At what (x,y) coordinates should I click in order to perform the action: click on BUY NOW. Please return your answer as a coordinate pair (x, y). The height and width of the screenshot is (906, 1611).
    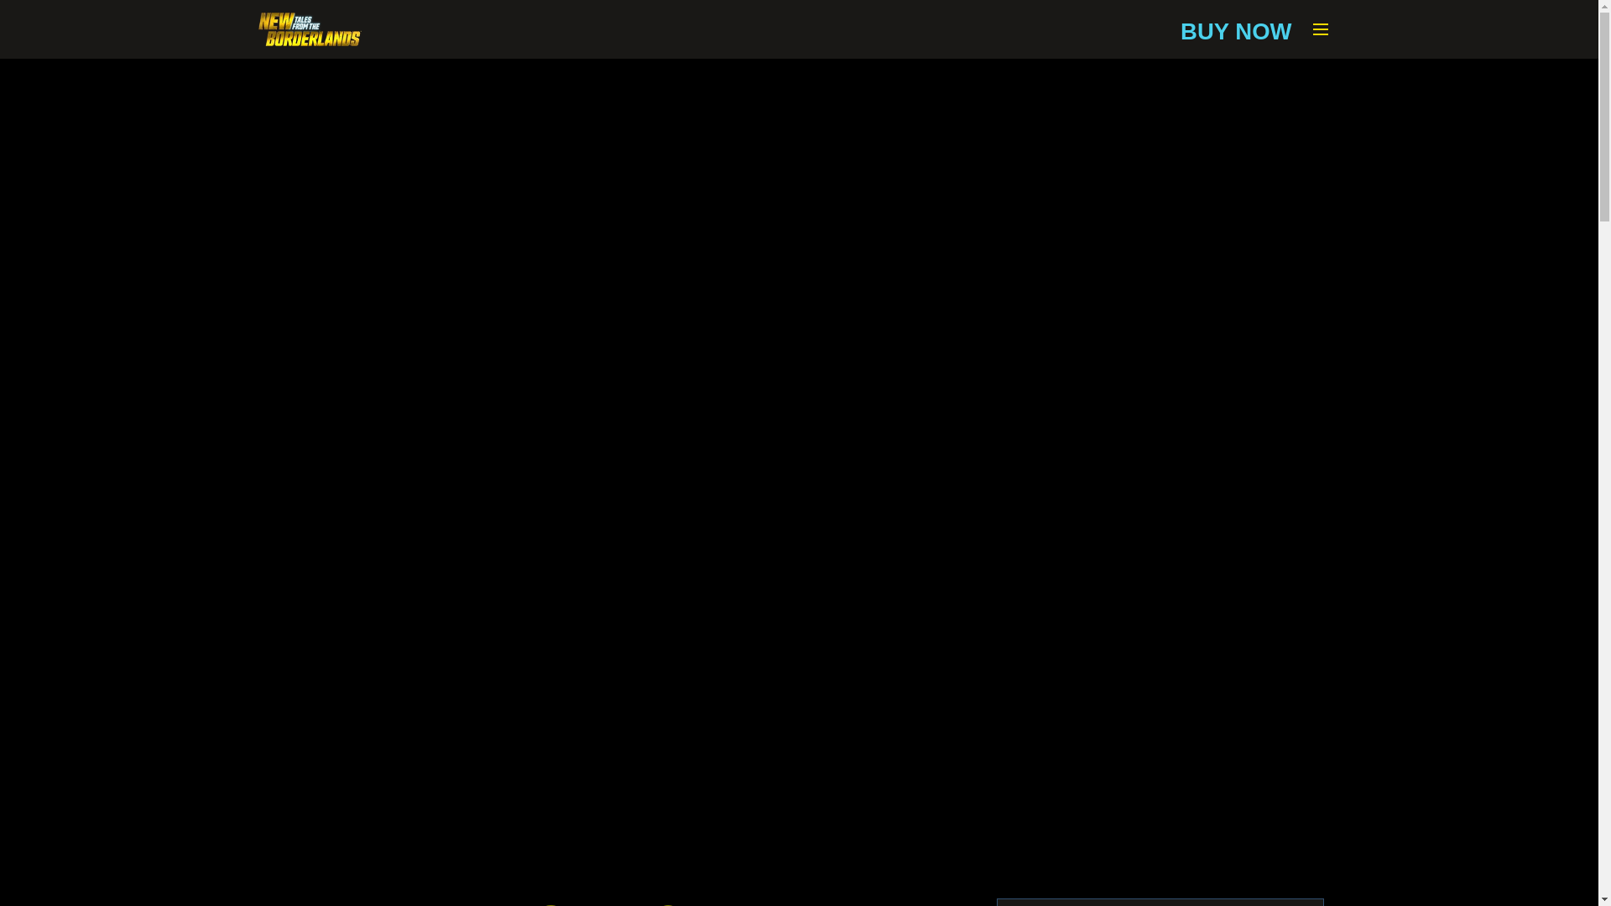
    Looking at the image, I should click on (1236, 32).